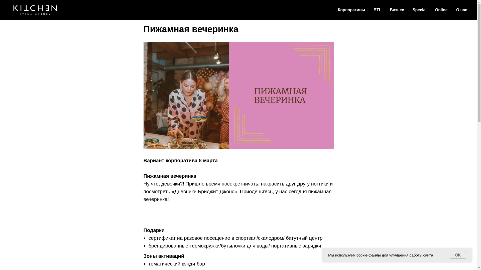 The image size is (481, 270). Describe the element at coordinates (420, 10) in the screenshot. I see `Special` at that location.